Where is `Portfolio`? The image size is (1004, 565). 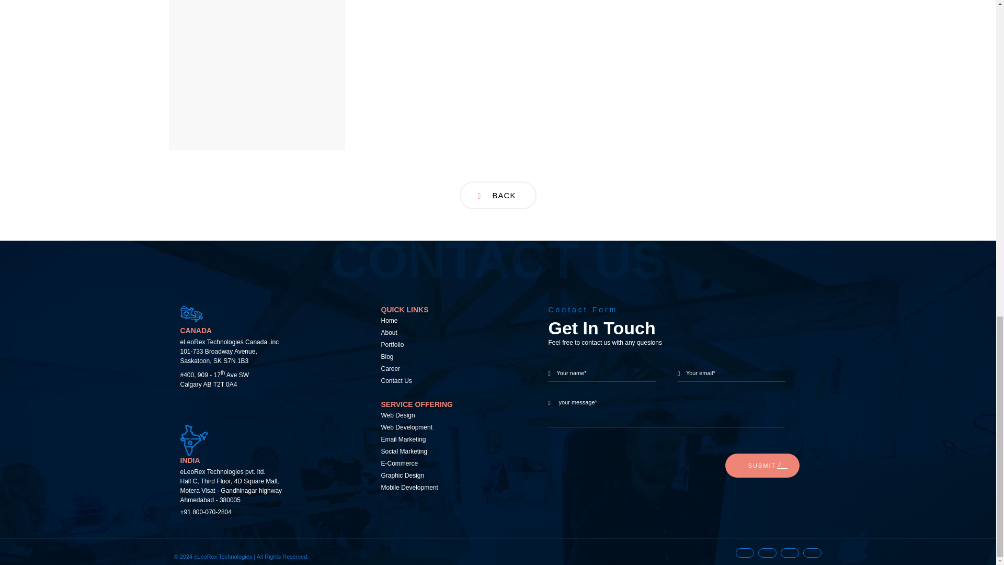
Portfolio is located at coordinates (447, 345).